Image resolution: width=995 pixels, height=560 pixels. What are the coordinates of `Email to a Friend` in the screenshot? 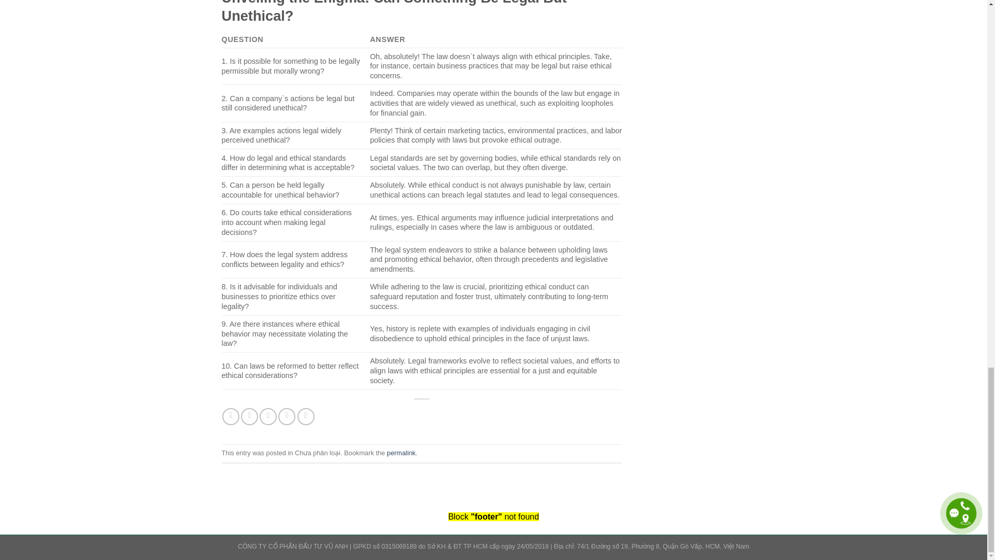 It's located at (268, 416).